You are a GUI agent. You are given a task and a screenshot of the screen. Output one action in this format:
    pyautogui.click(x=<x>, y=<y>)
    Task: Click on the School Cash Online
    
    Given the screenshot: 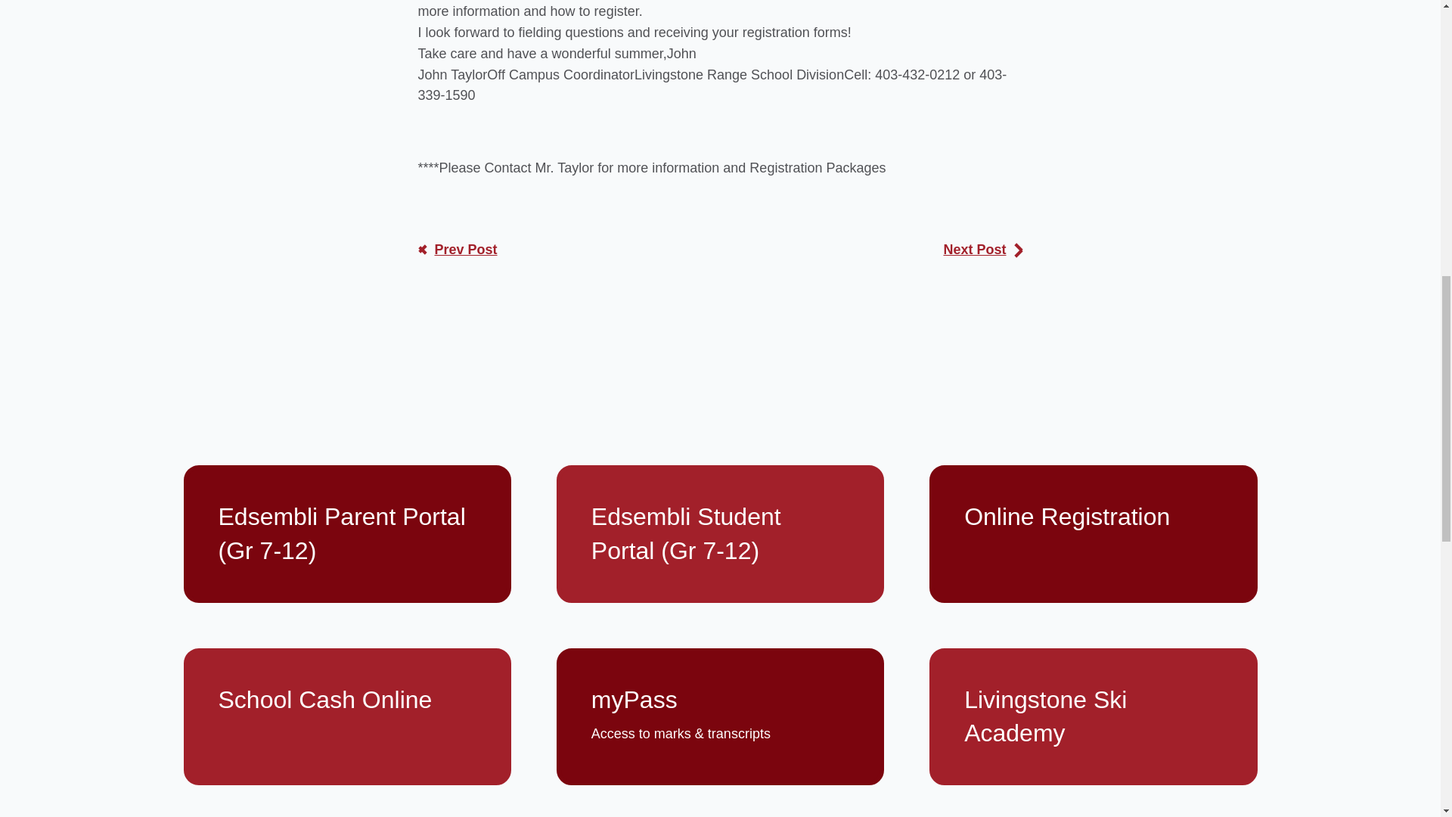 What is the action you would take?
    pyautogui.click(x=346, y=717)
    